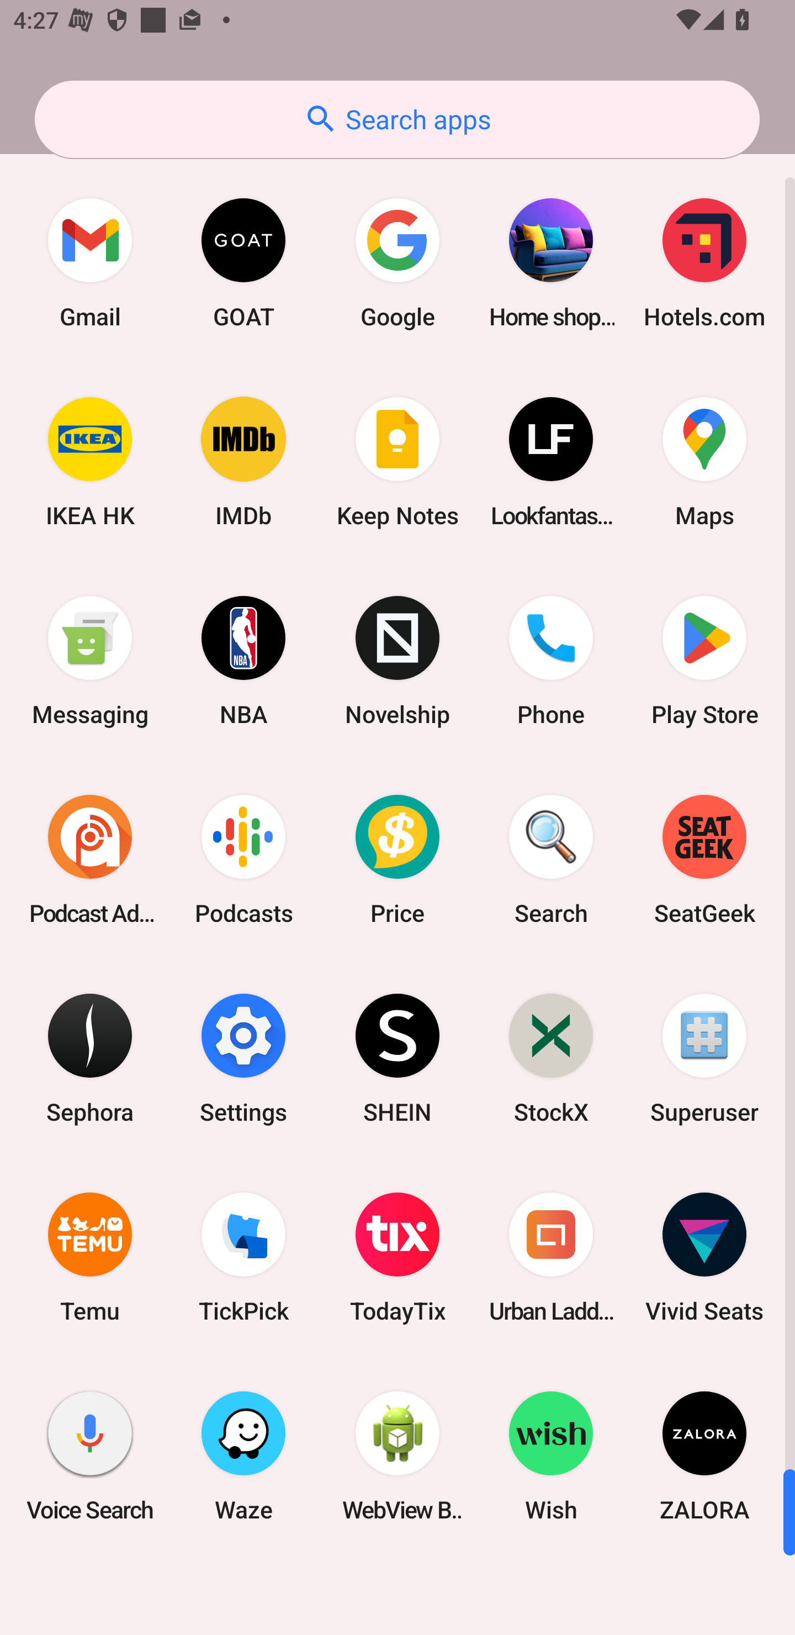  What do you see at coordinates (397, 119) in the screenshot?
I see `  Search apps` at bounding box center [397, 119].